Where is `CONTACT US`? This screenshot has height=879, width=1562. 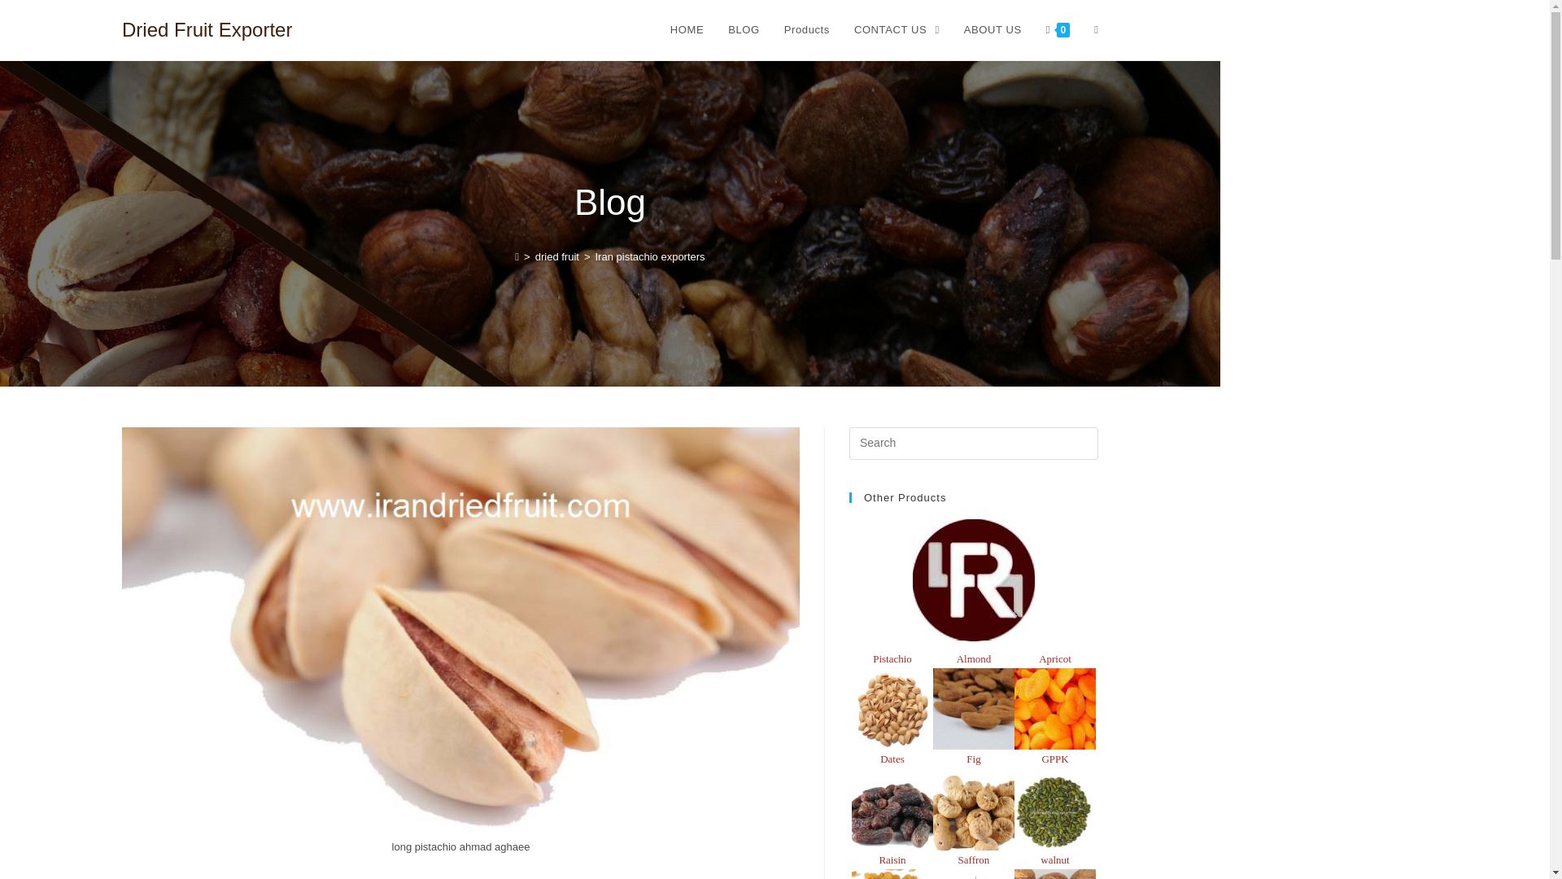 CONTACT US is located at coordinates (897, 30).